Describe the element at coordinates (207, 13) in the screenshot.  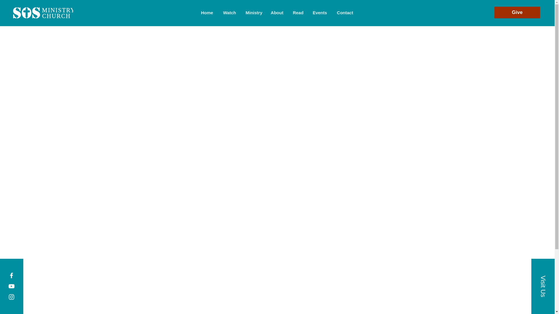
I see `Home` at that location.